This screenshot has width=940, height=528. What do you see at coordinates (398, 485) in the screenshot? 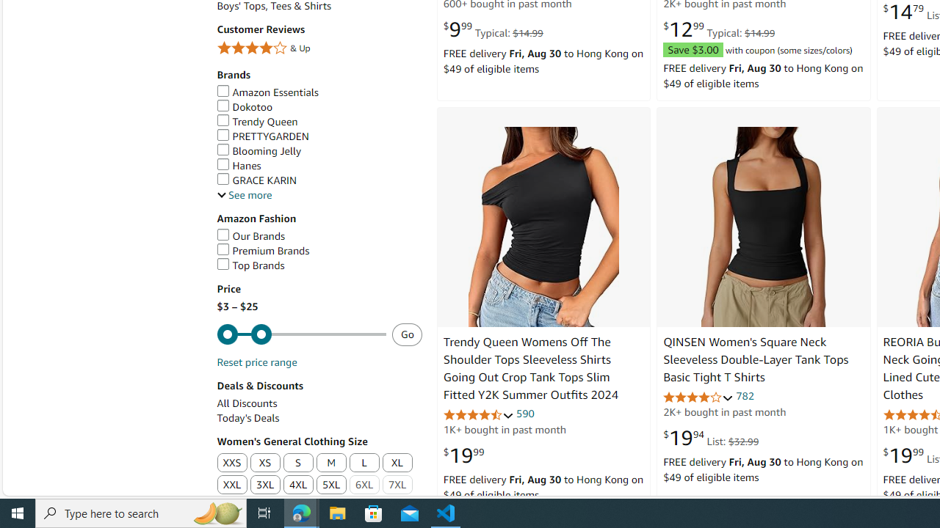
I see `7XL` at bounding box center [398, 485].